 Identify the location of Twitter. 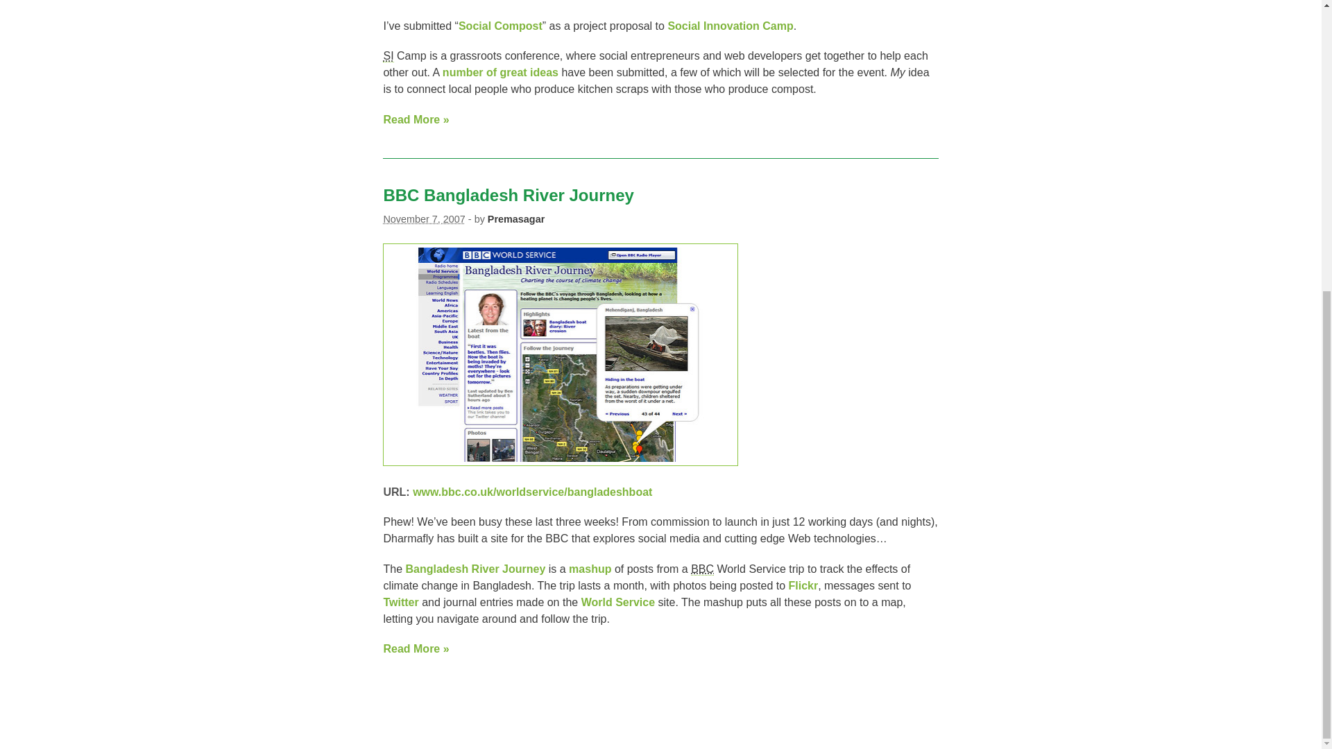
(400, 602).